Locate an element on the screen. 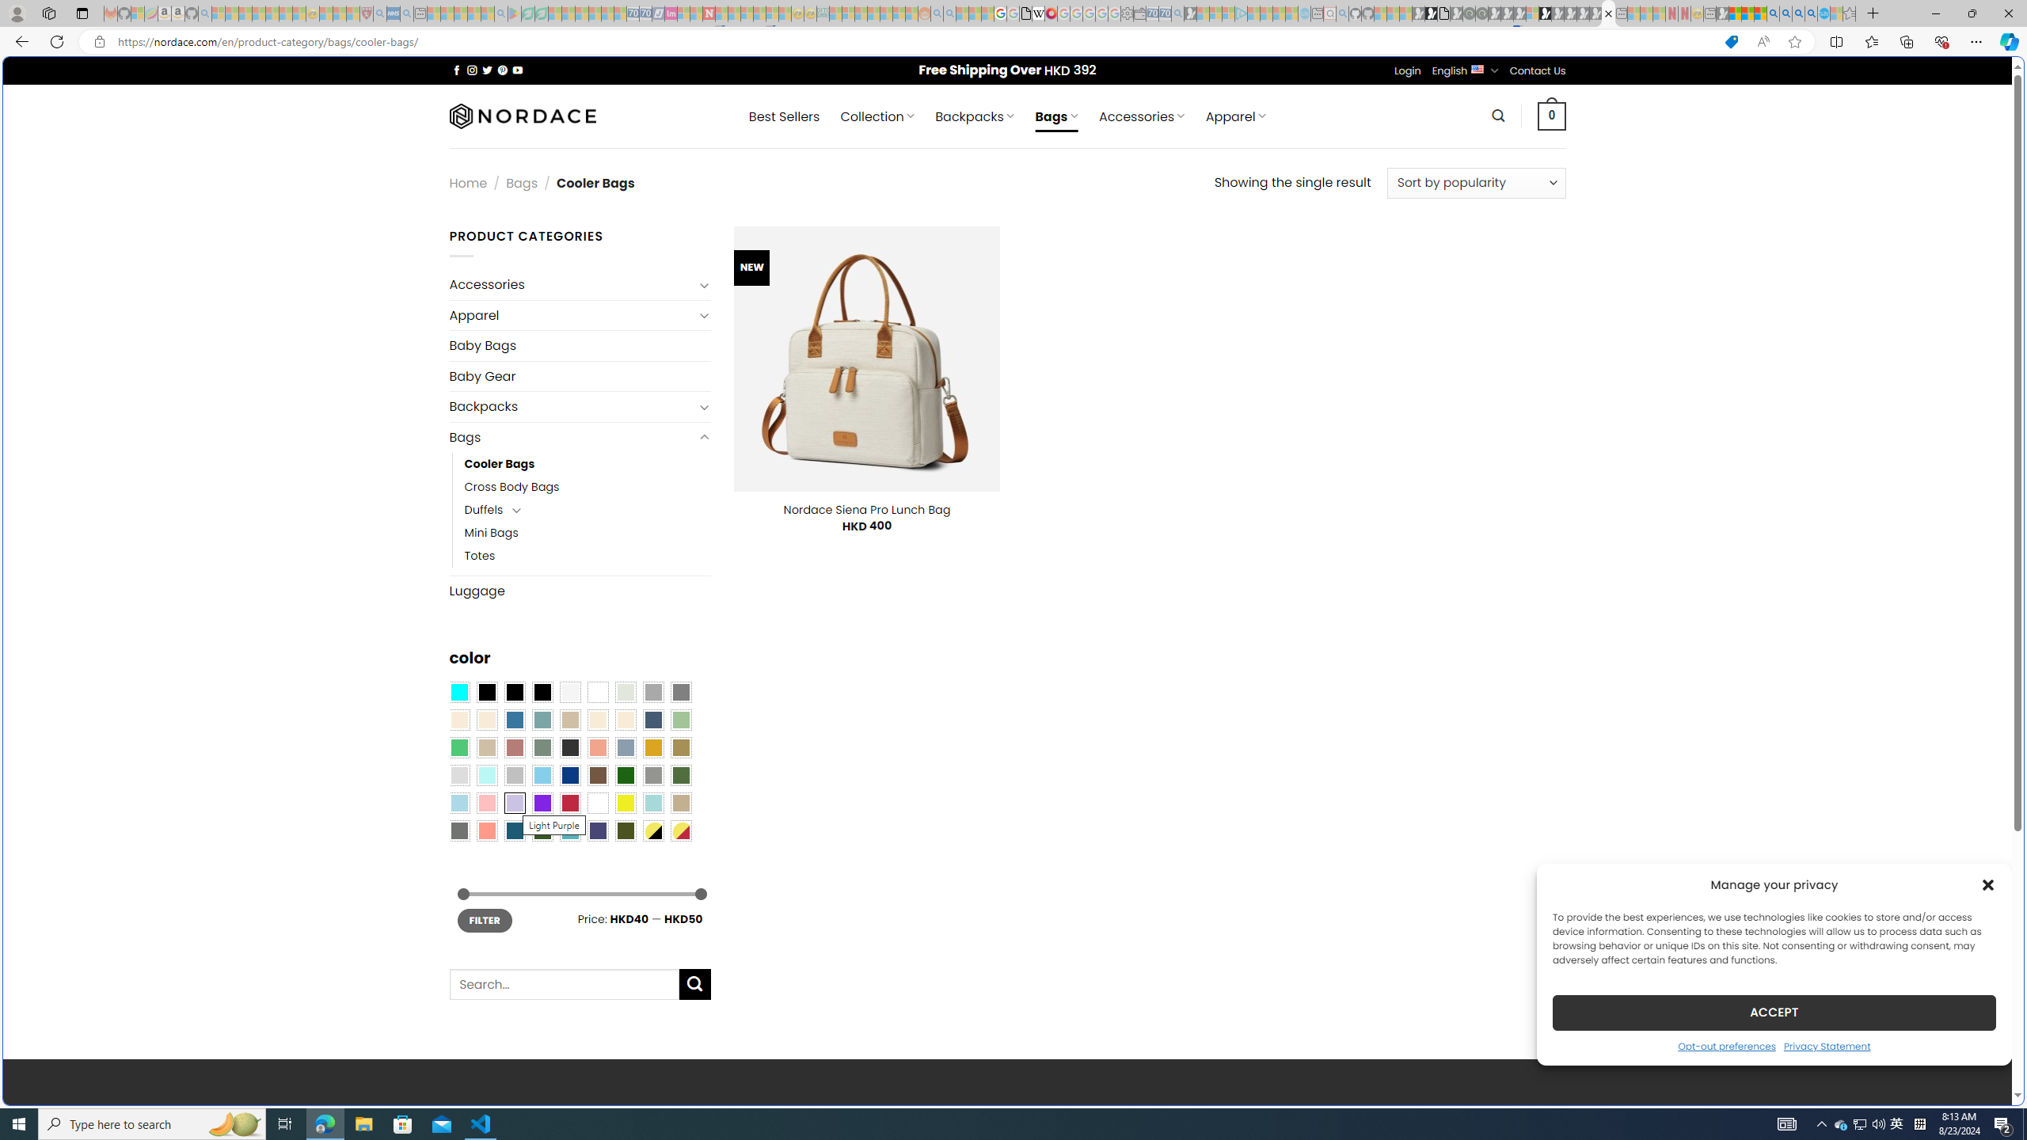 The image size is (2027, 1140). Cheap Hotels - Save70.com - Sleeping is located at coordinates (645, 13).